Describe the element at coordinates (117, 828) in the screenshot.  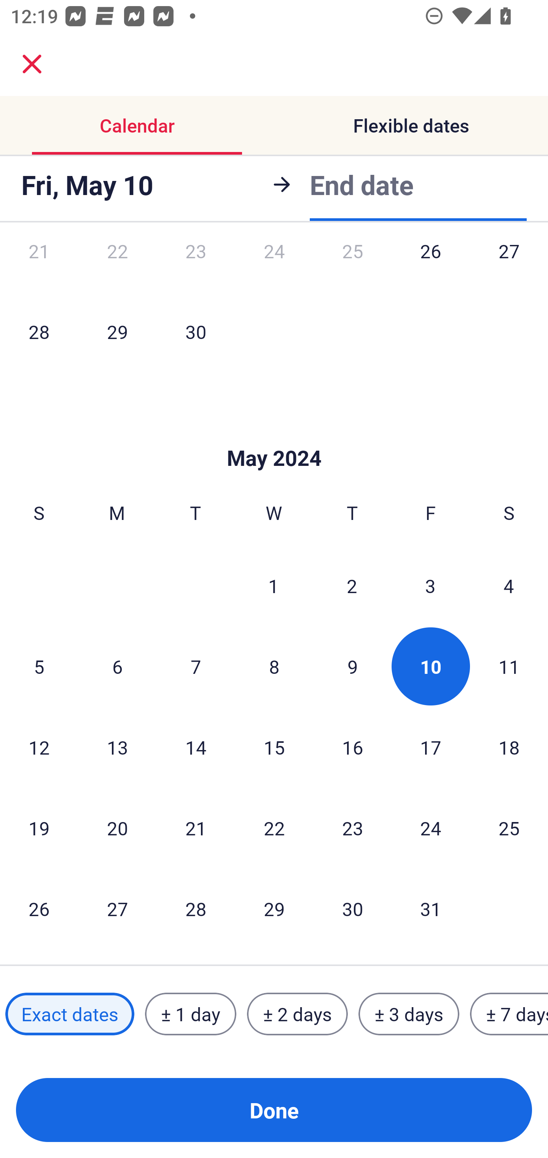
I see `20 Monday, May 20, 2024` at that location.